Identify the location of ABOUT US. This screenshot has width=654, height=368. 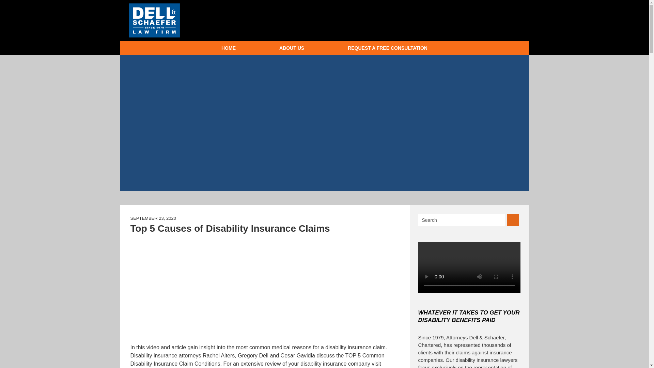
(292, 48).